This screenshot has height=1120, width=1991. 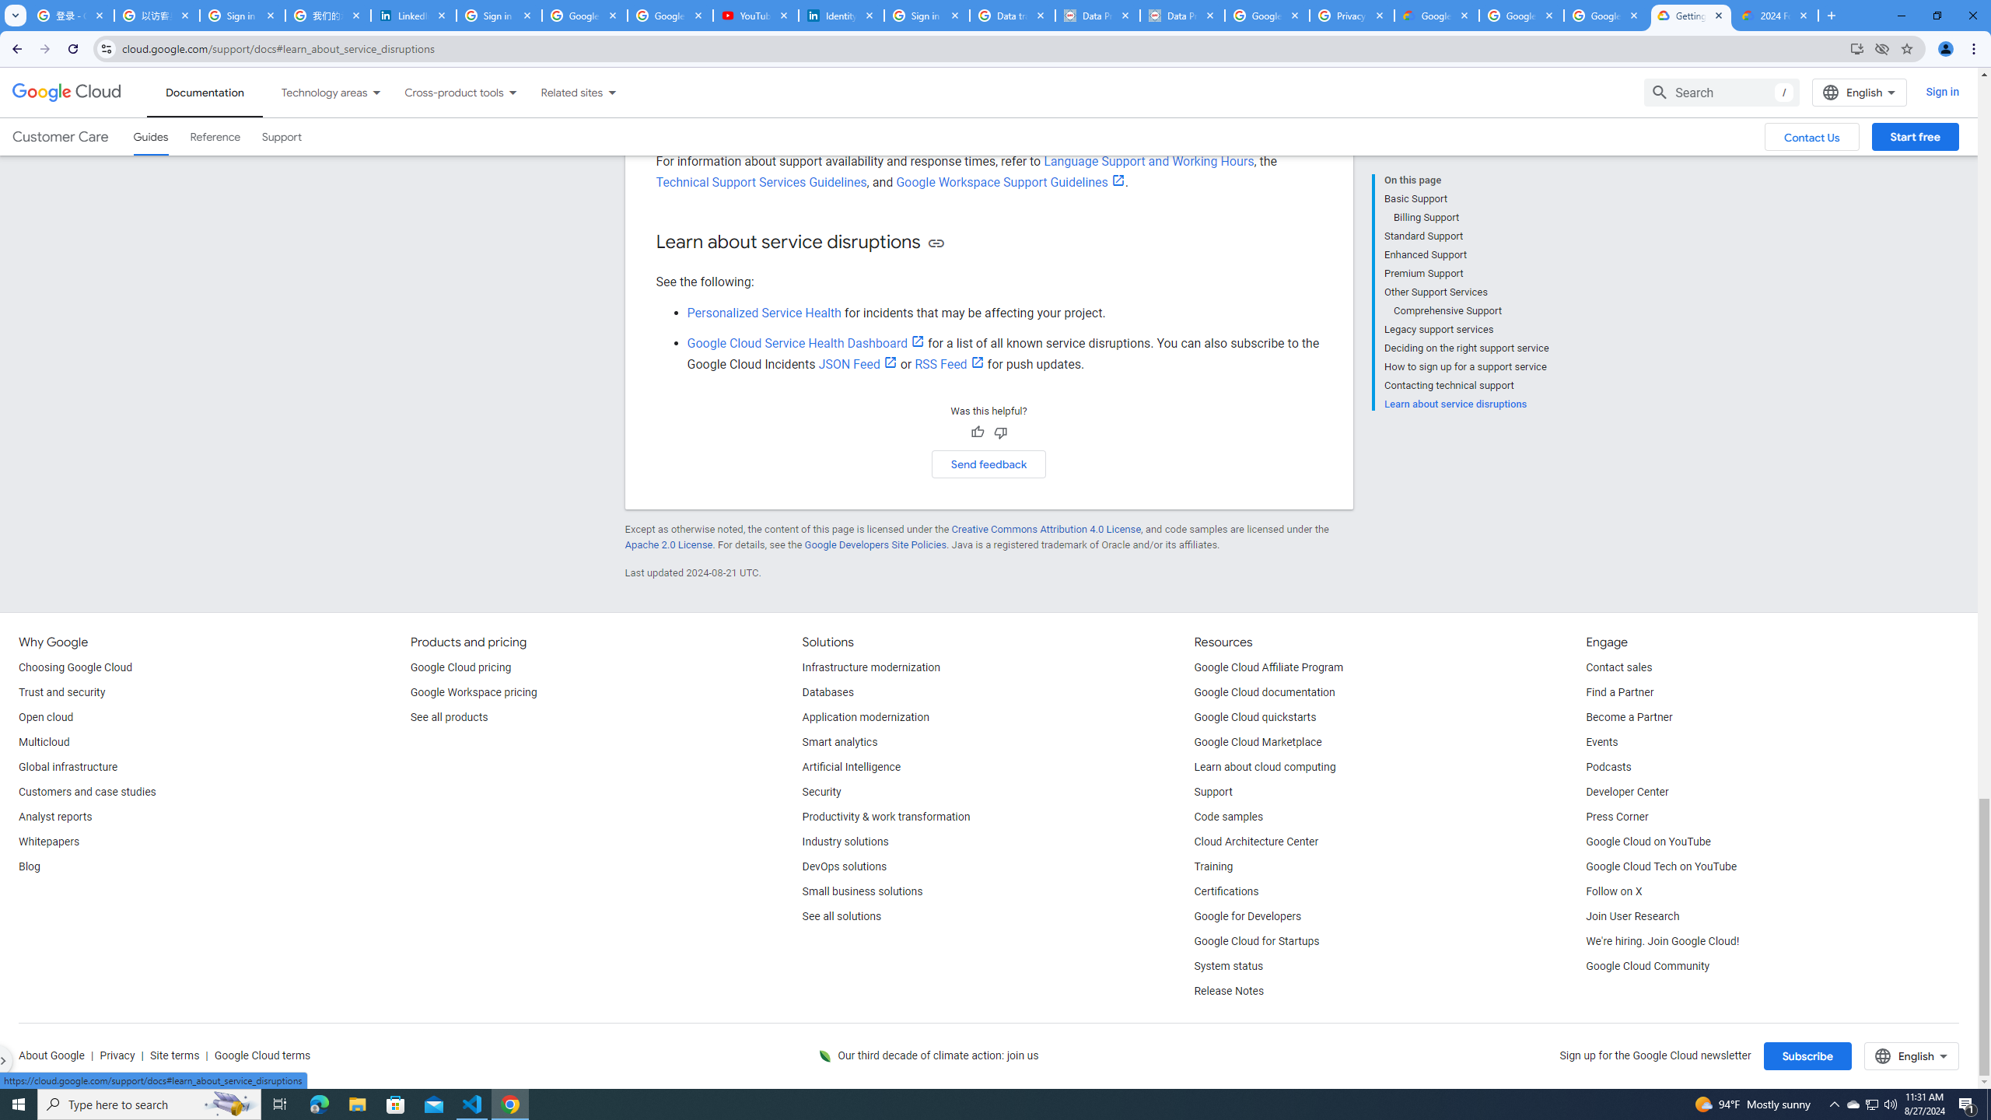 What do you see at coordinates (887, 817) in the screenshot?
I see `Productivity & work transformation` at bounding box center [887, 817].